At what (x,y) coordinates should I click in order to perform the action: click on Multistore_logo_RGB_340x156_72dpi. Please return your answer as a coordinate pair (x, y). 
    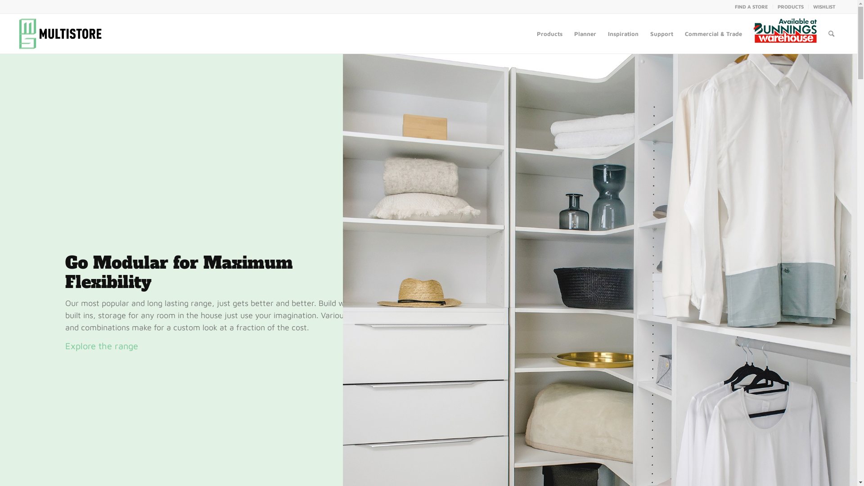
    Looking at the image, I should click on (60, 34).